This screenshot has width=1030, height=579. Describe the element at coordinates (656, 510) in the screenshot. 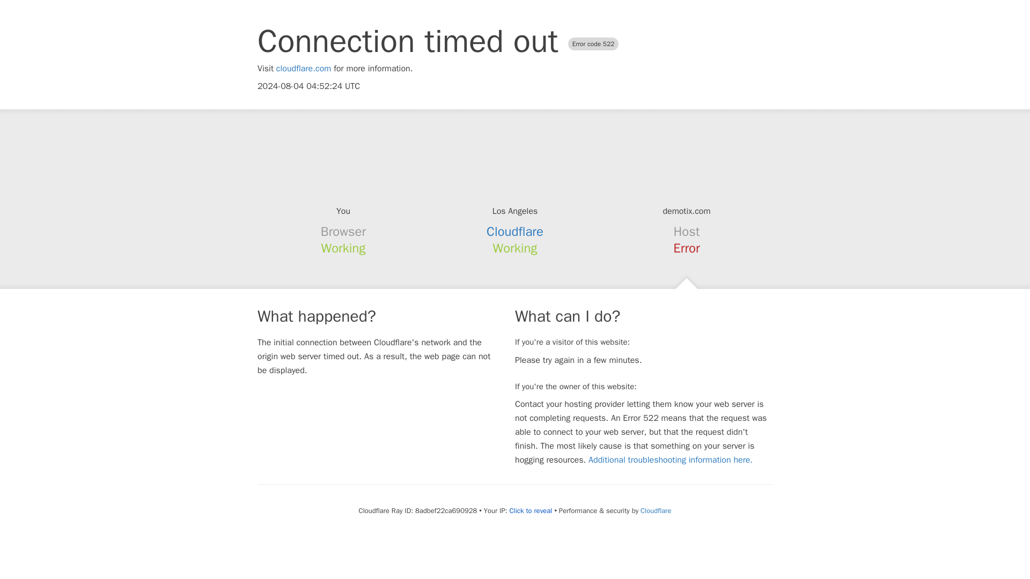

I see `Cloudflare` at that location.